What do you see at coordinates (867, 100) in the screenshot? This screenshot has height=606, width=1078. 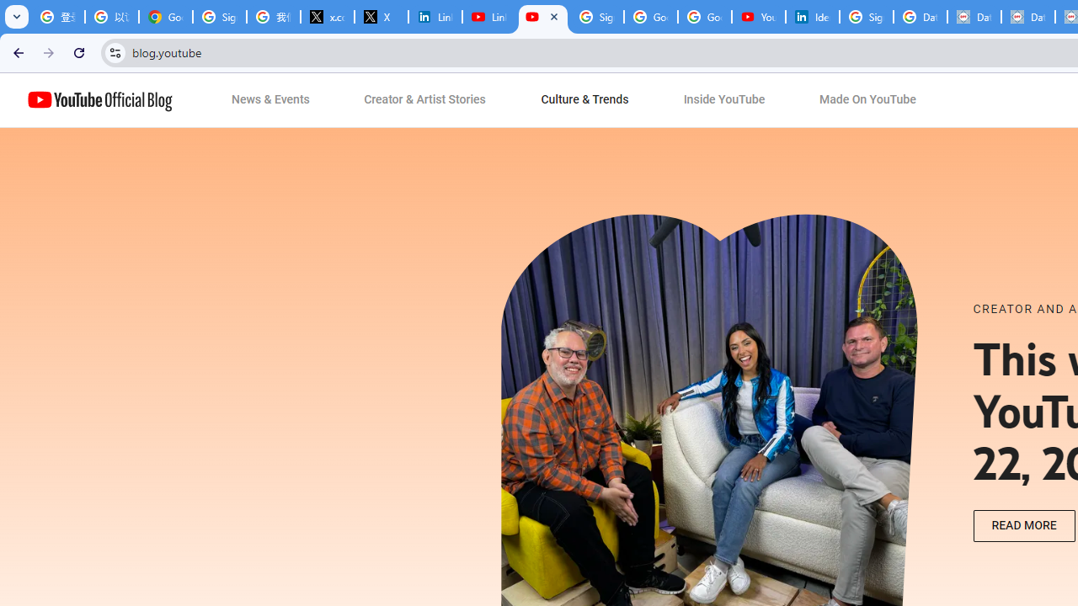 I see `Made On YouTube` at bounding box center [867, 100].